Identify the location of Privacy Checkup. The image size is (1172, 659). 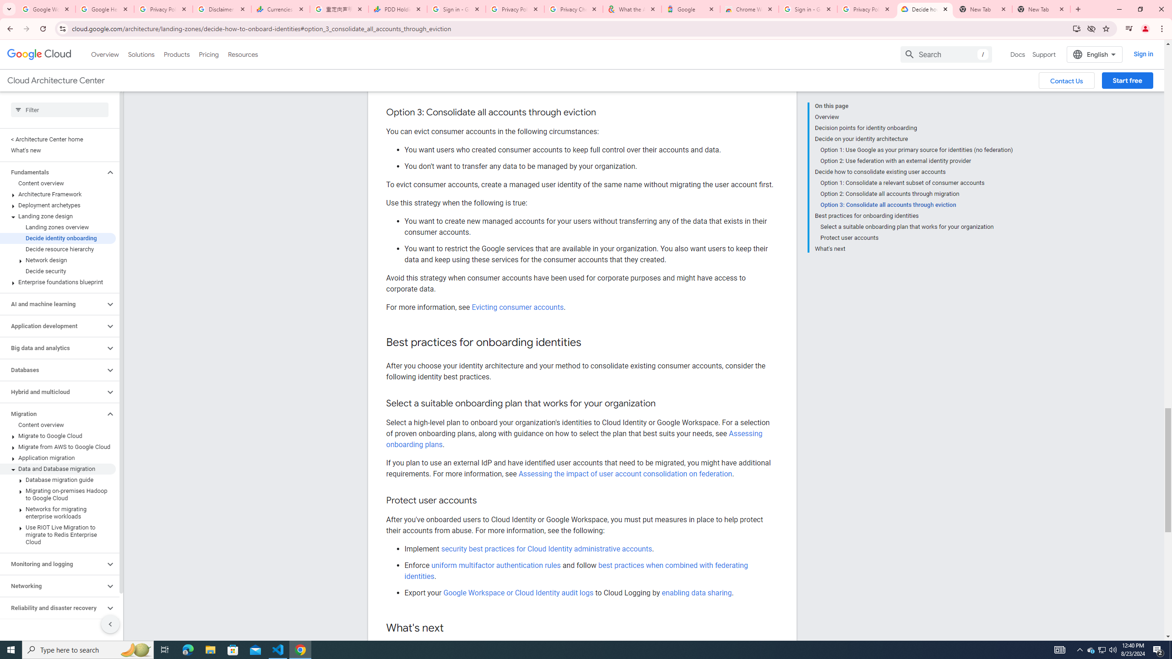
(574, 9).